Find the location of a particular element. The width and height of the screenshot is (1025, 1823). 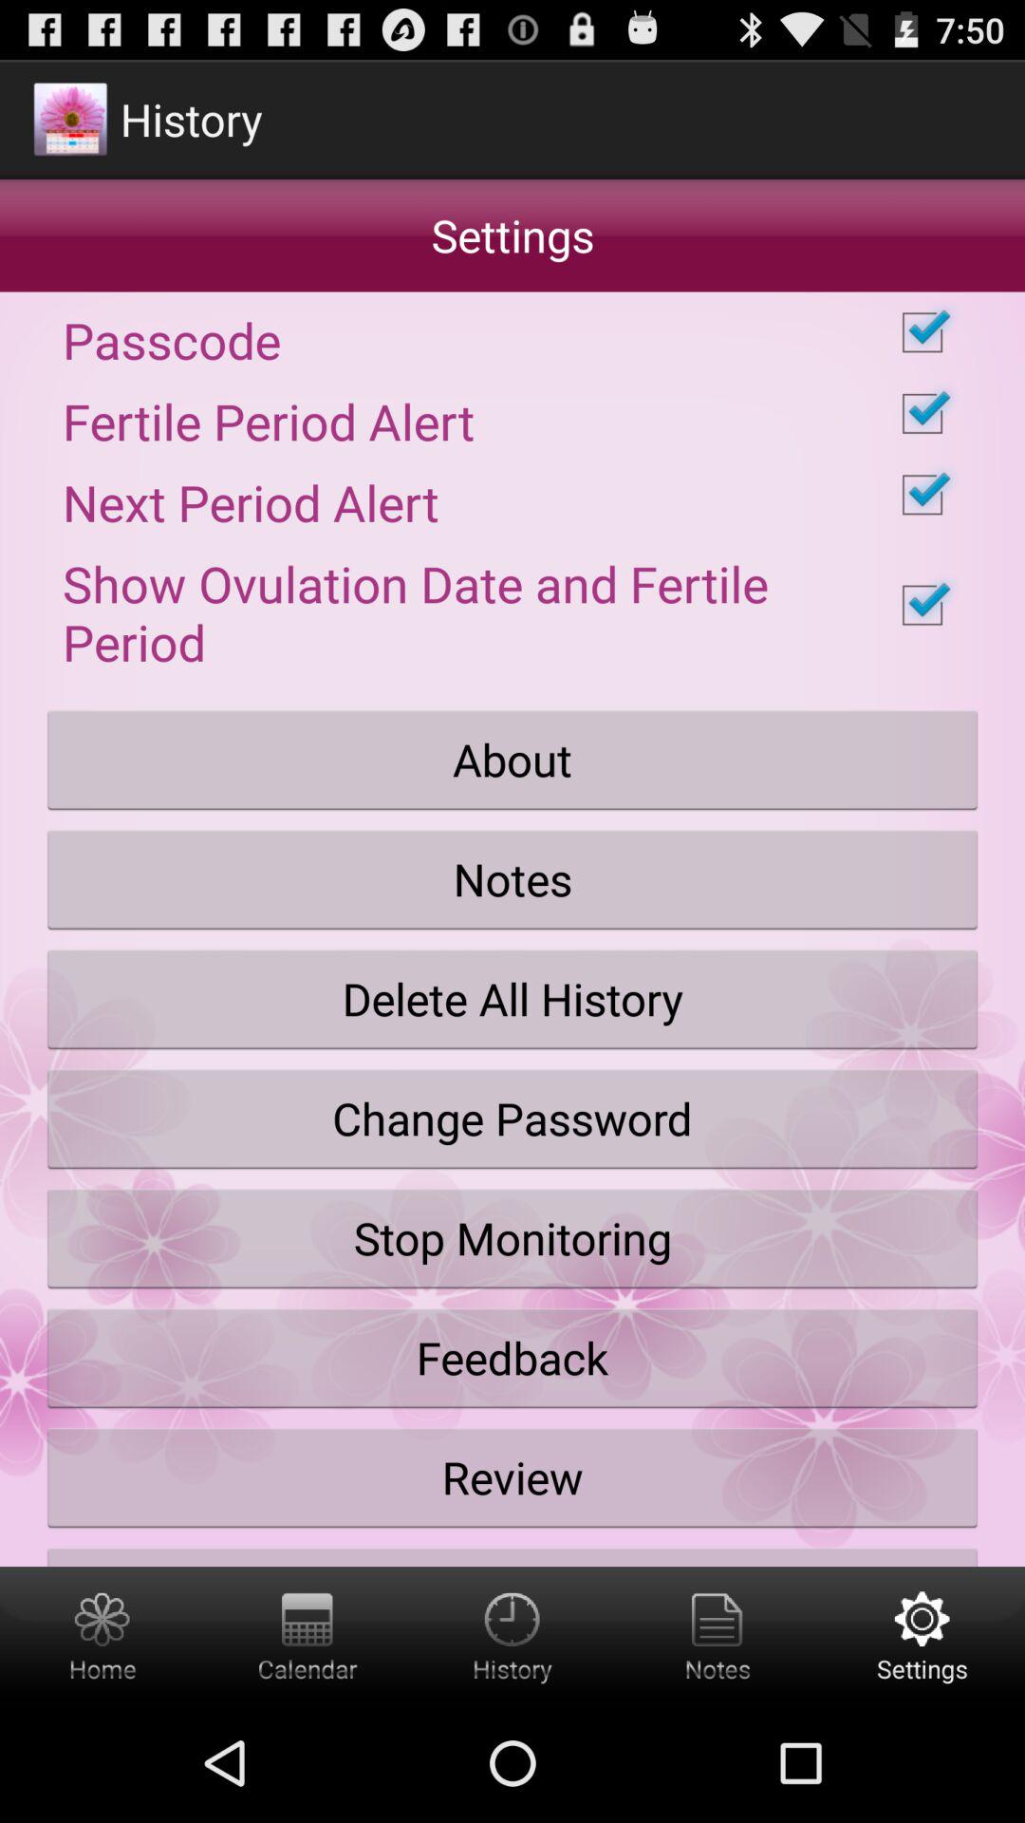

tap feedback icon is located at coordinates (512, 1358).